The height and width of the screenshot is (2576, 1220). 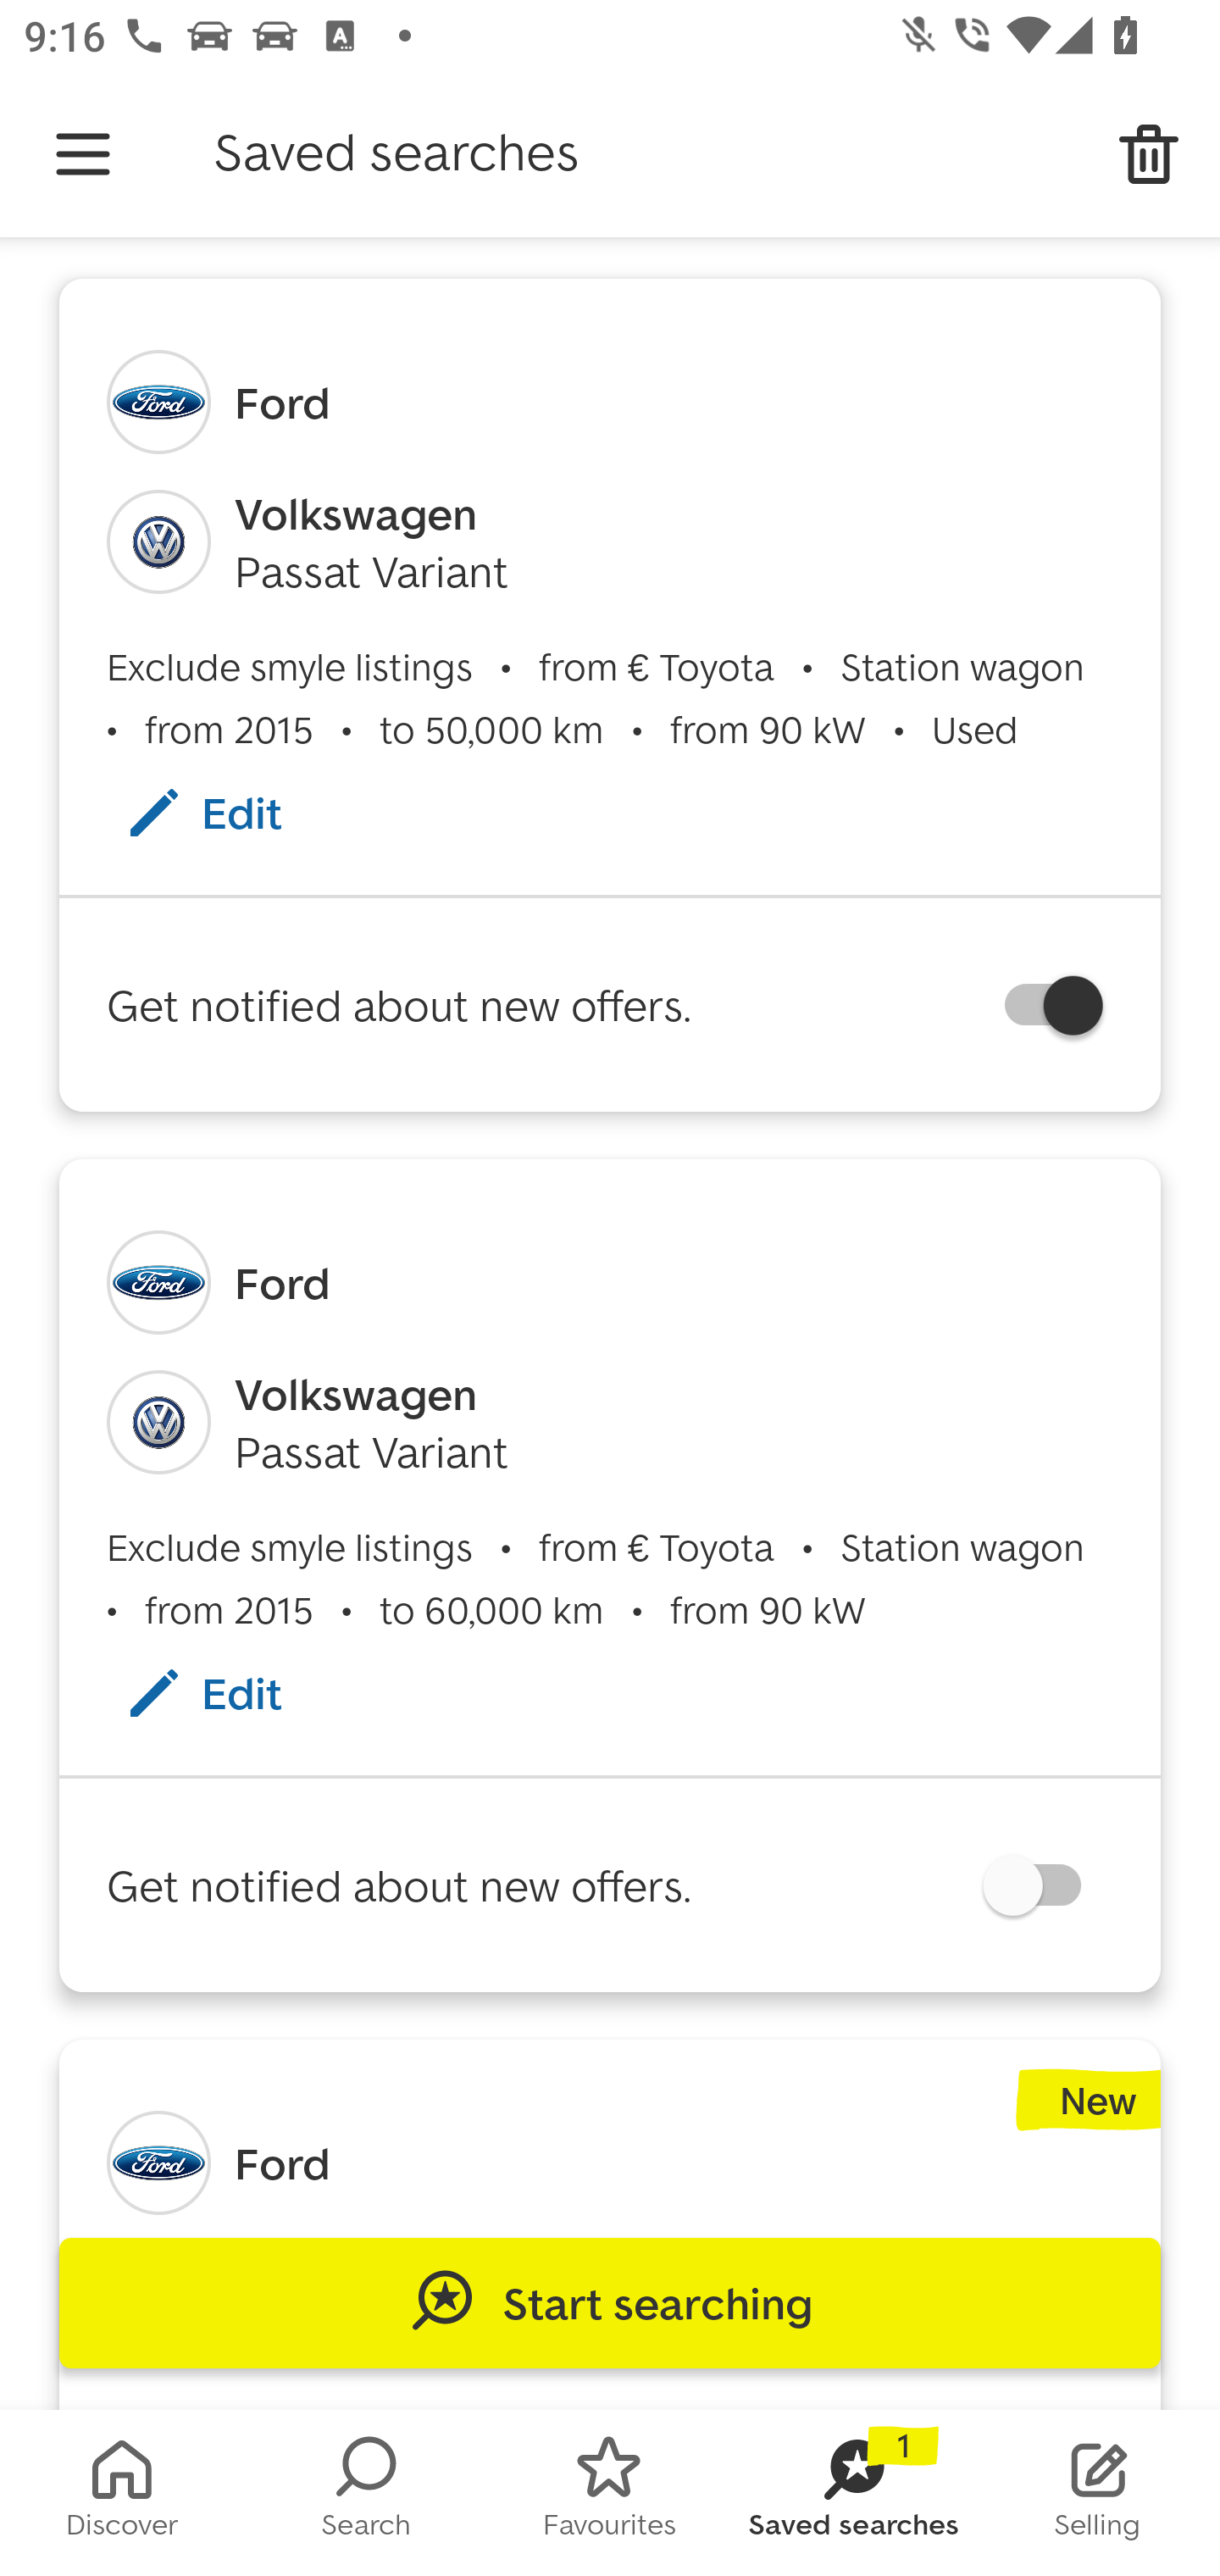 I want to click on HOMESCREEN Discover, so click(x=122, y=2493).